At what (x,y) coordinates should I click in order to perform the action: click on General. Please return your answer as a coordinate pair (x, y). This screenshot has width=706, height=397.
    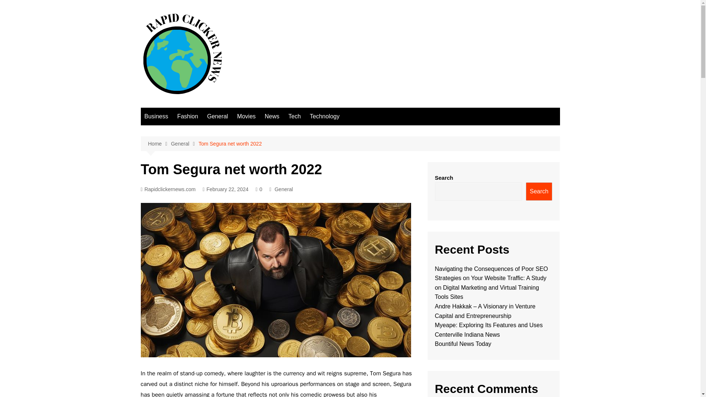
    Looking at the image, I should click on (185, 144).